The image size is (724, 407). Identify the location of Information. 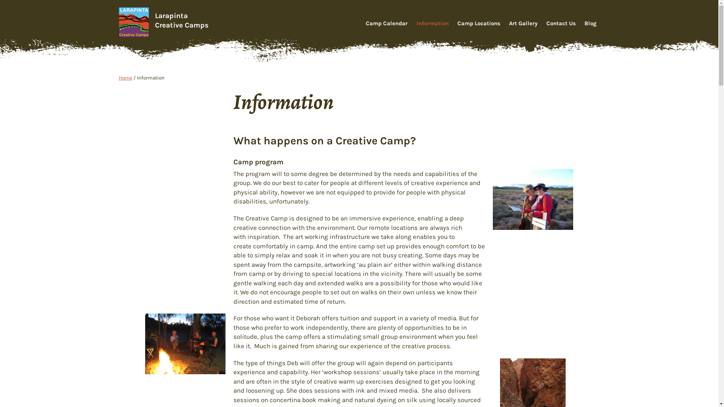
(433, 24).